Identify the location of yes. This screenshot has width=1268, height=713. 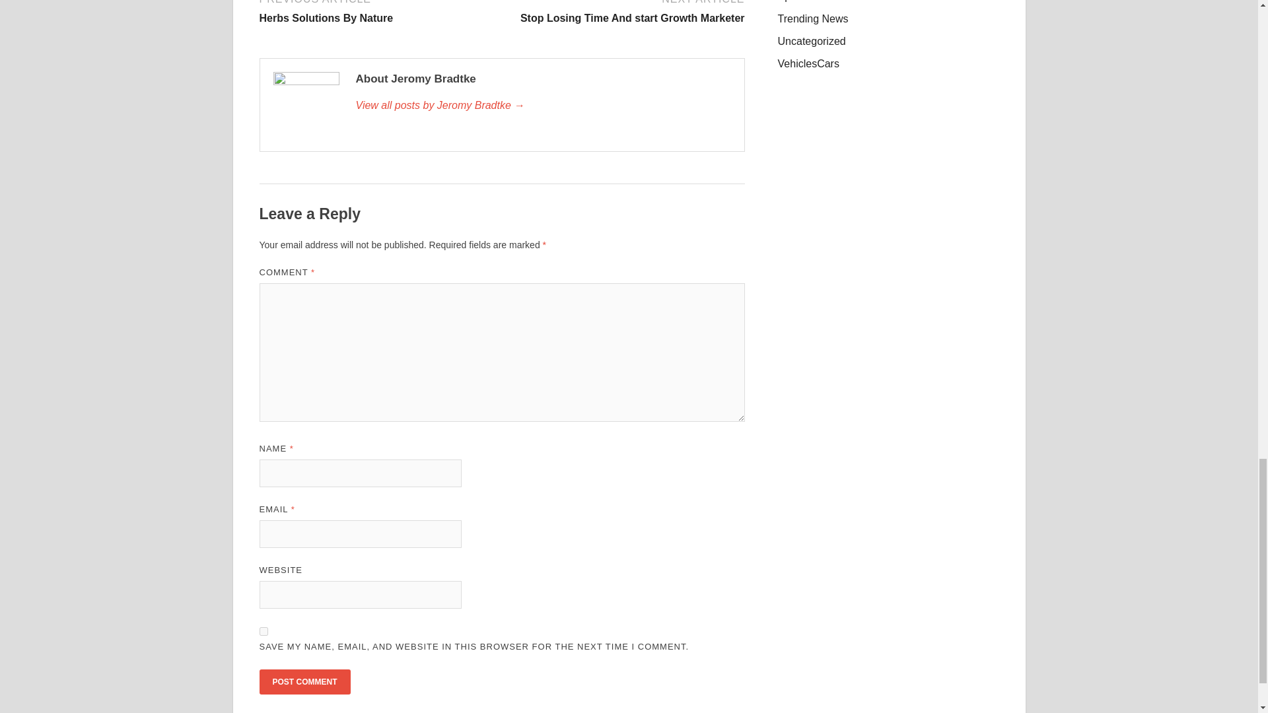
(378, 12).